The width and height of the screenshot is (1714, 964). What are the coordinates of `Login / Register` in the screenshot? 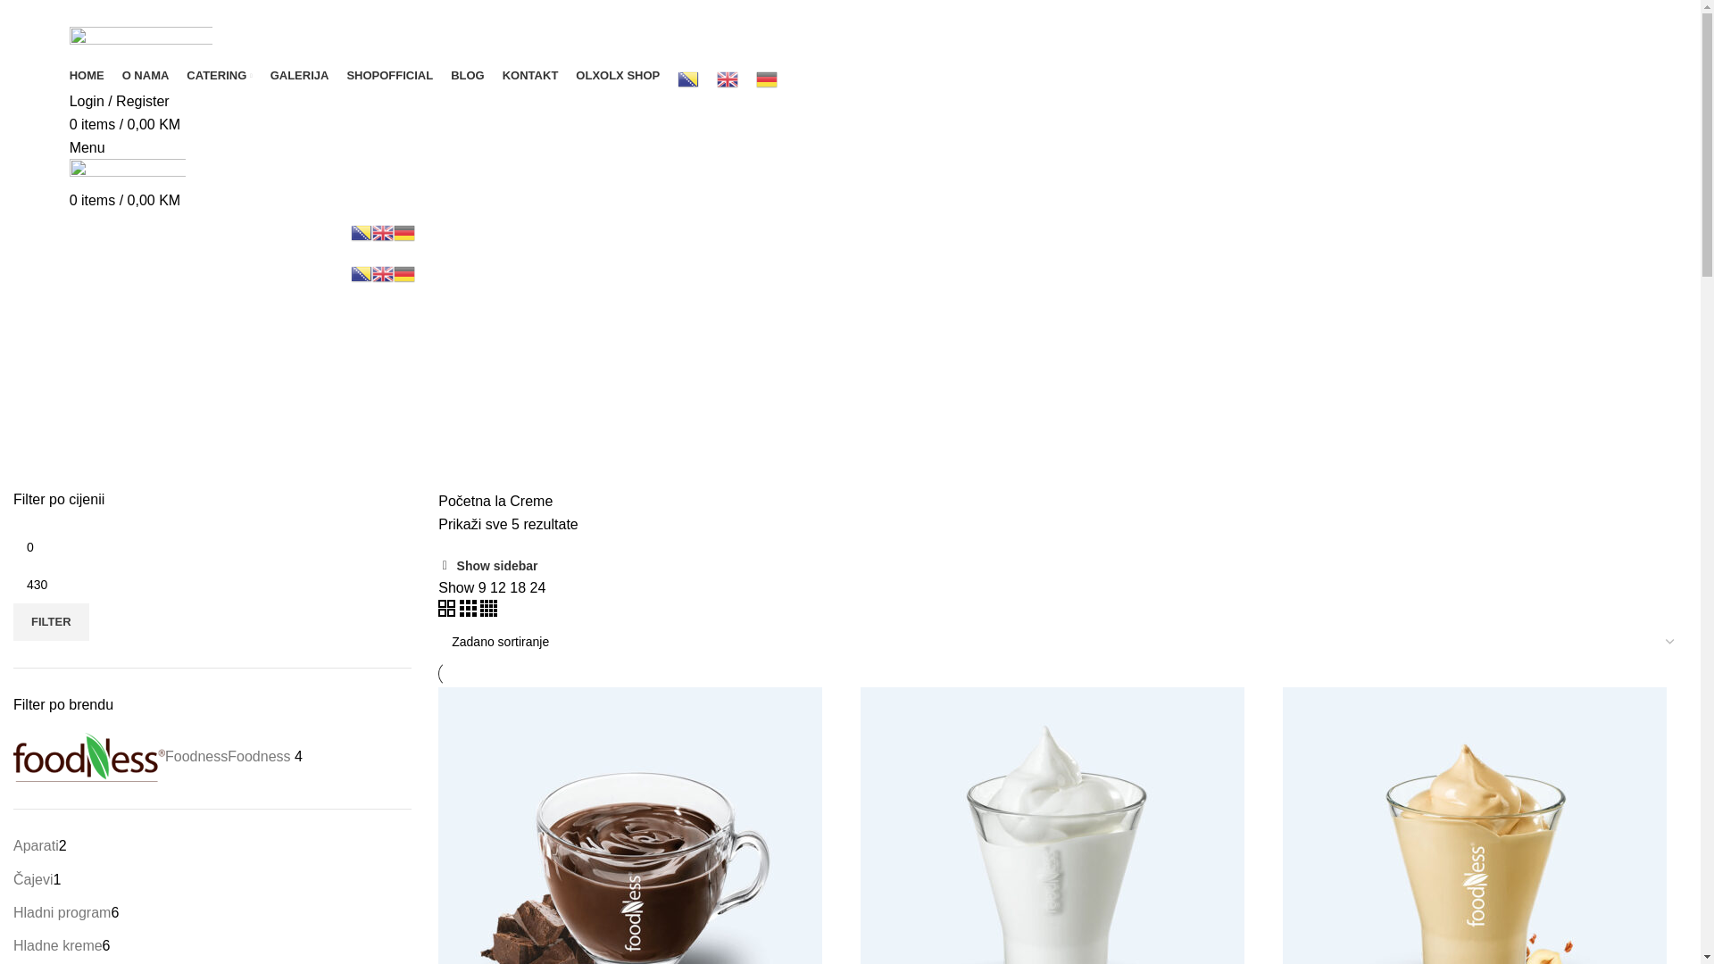 It's located at (120, 102).